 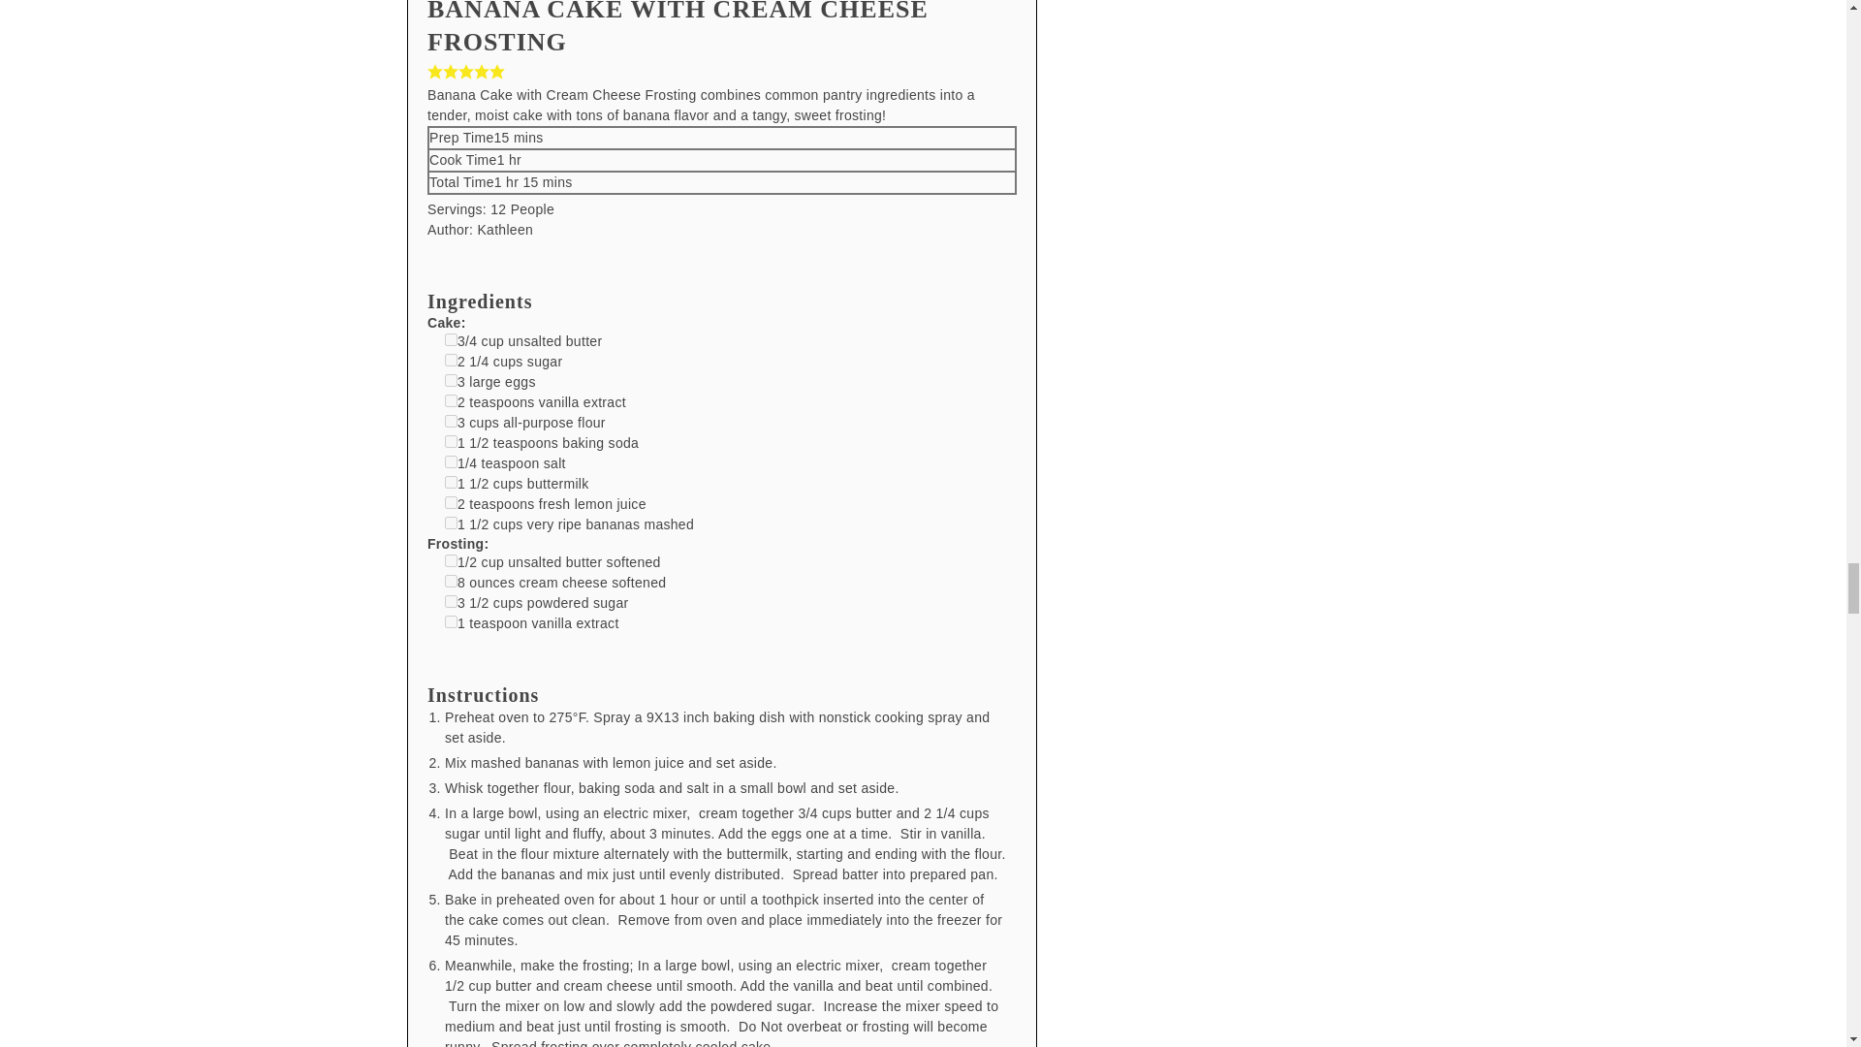 I want to click on on, so click(x=451, y=380).